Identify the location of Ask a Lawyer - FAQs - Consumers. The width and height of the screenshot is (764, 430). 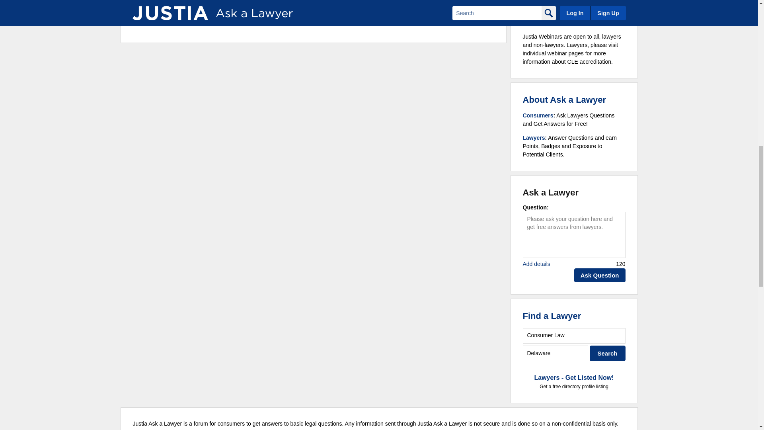
(538, 115).